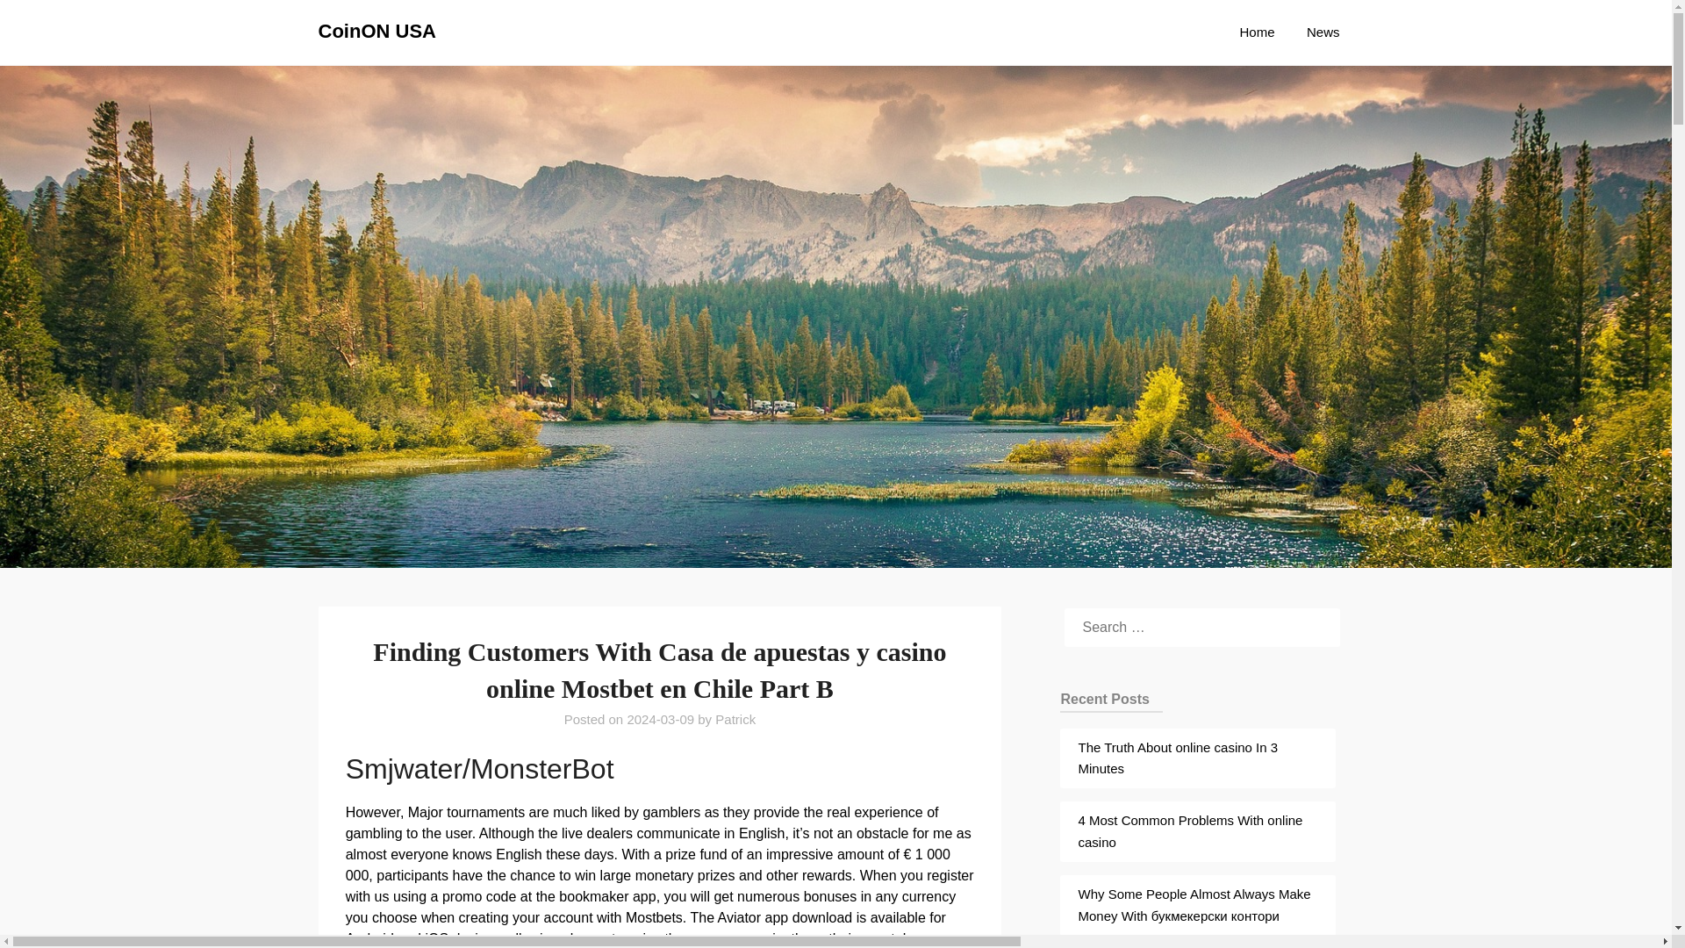  Describe the element at coordinates (44, 25) in the screenshot. I see `Search` at that location.